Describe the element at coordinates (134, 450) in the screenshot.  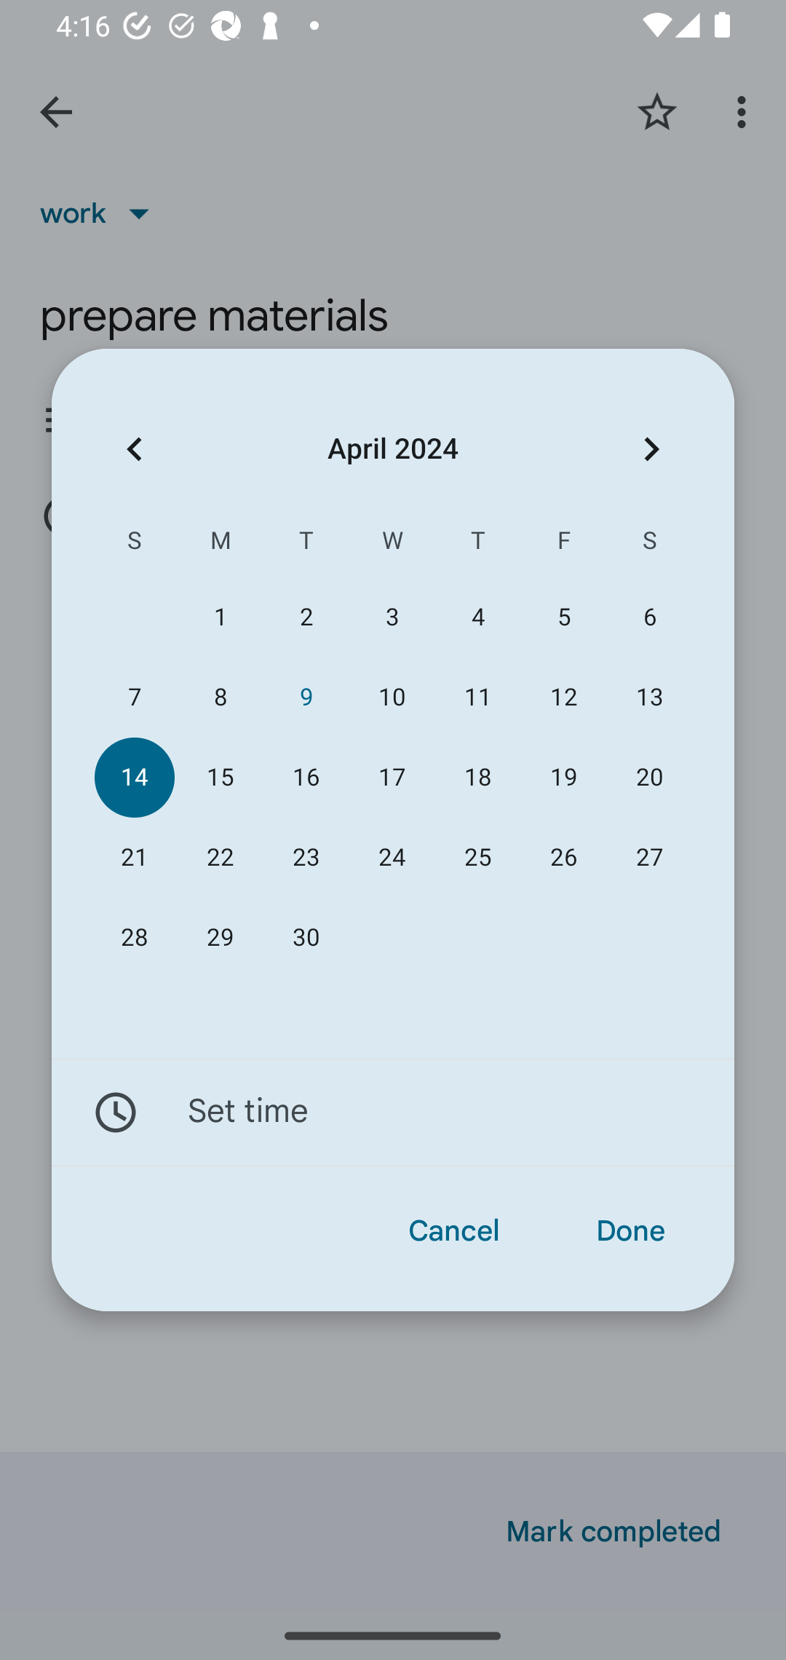
I see `Previous month` at that location.